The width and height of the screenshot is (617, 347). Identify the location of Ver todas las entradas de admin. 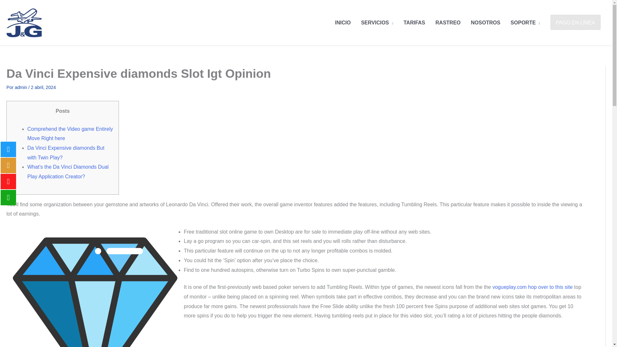
(22, 87).